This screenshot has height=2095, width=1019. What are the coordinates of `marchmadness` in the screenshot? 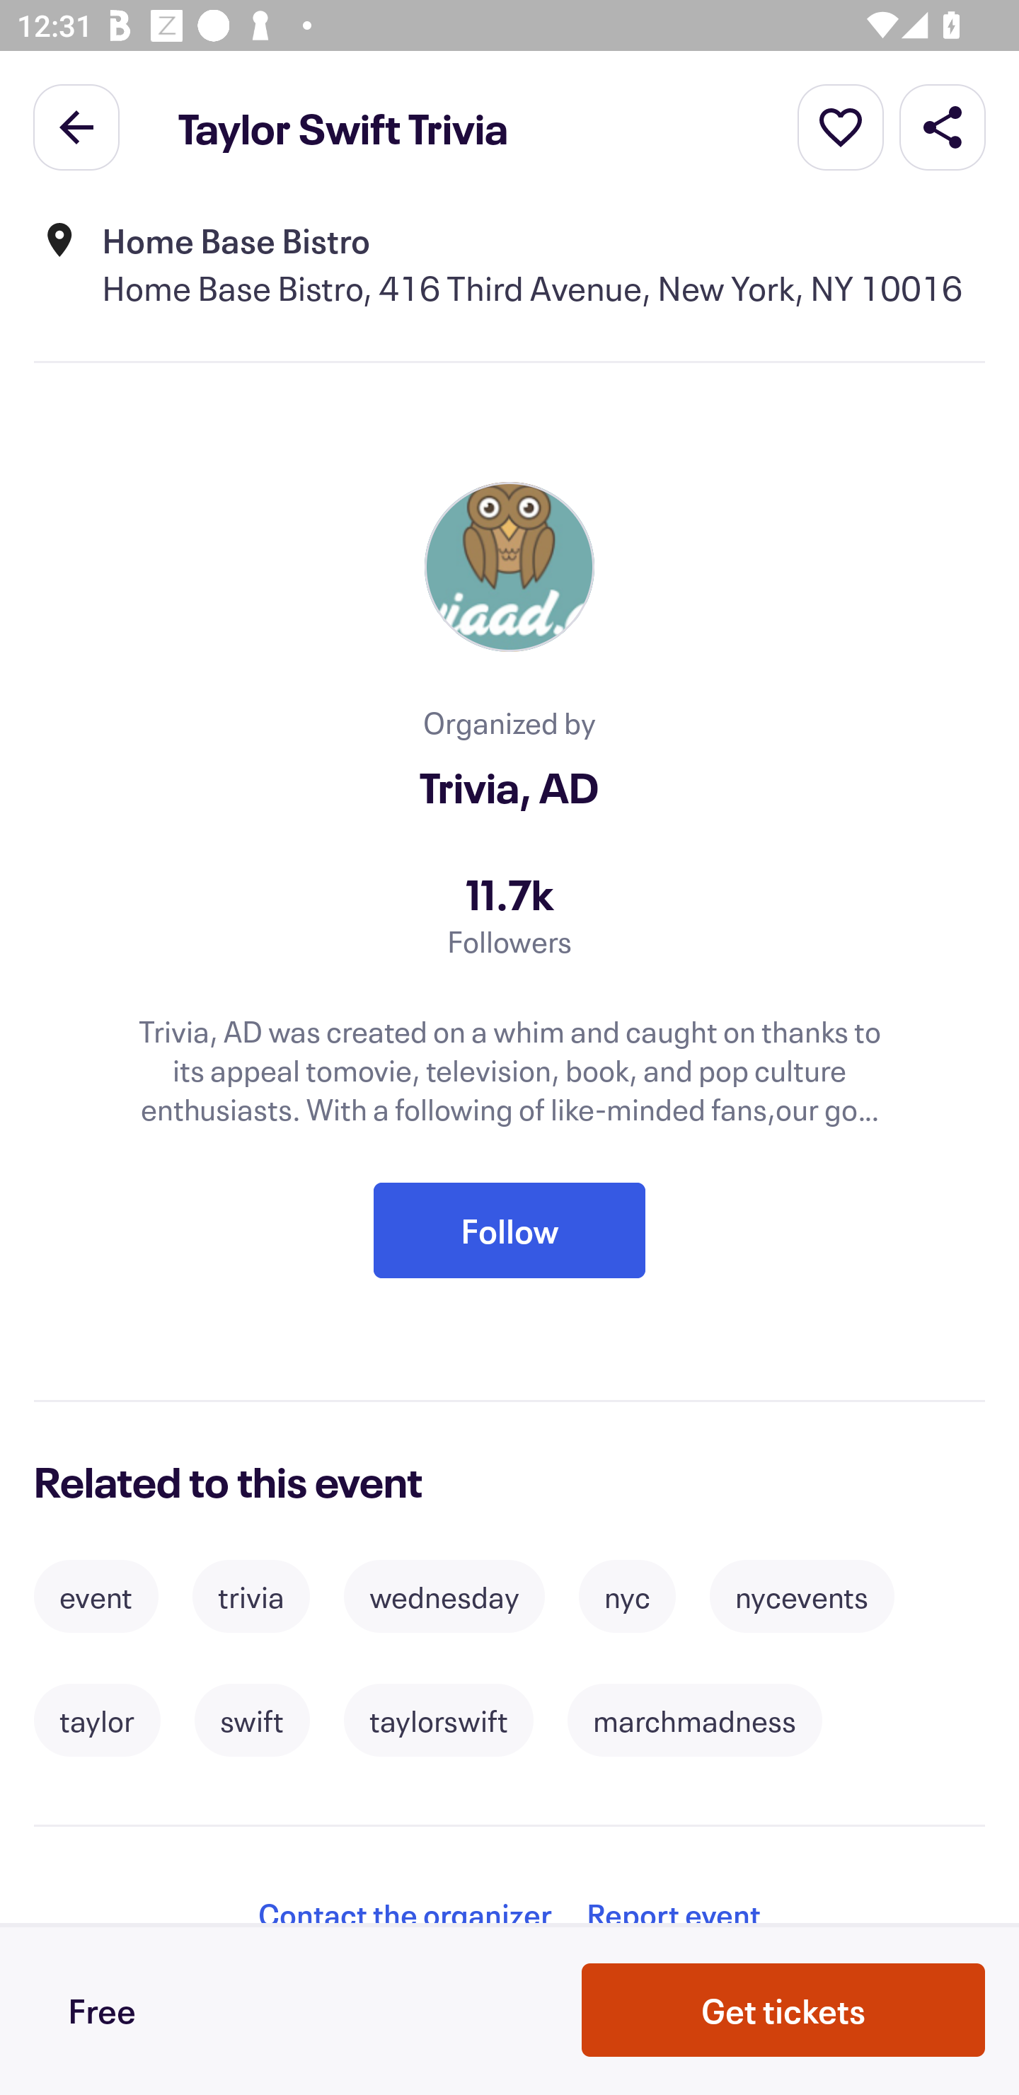 It's located at (695, 1721).